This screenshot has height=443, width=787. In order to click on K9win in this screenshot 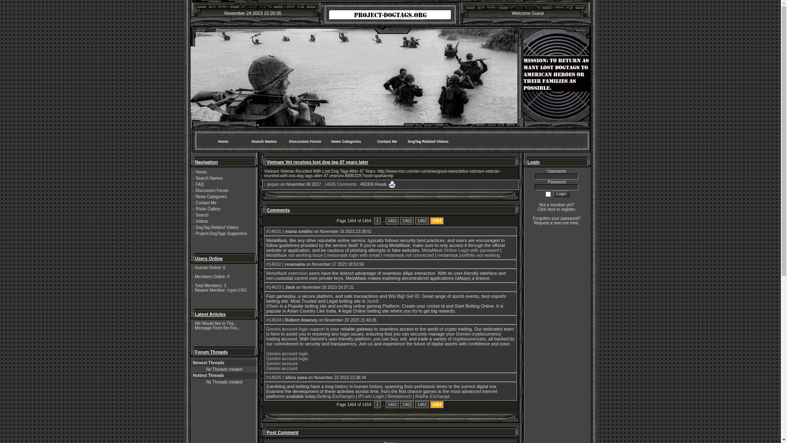, I will do `click(273, 306)`.